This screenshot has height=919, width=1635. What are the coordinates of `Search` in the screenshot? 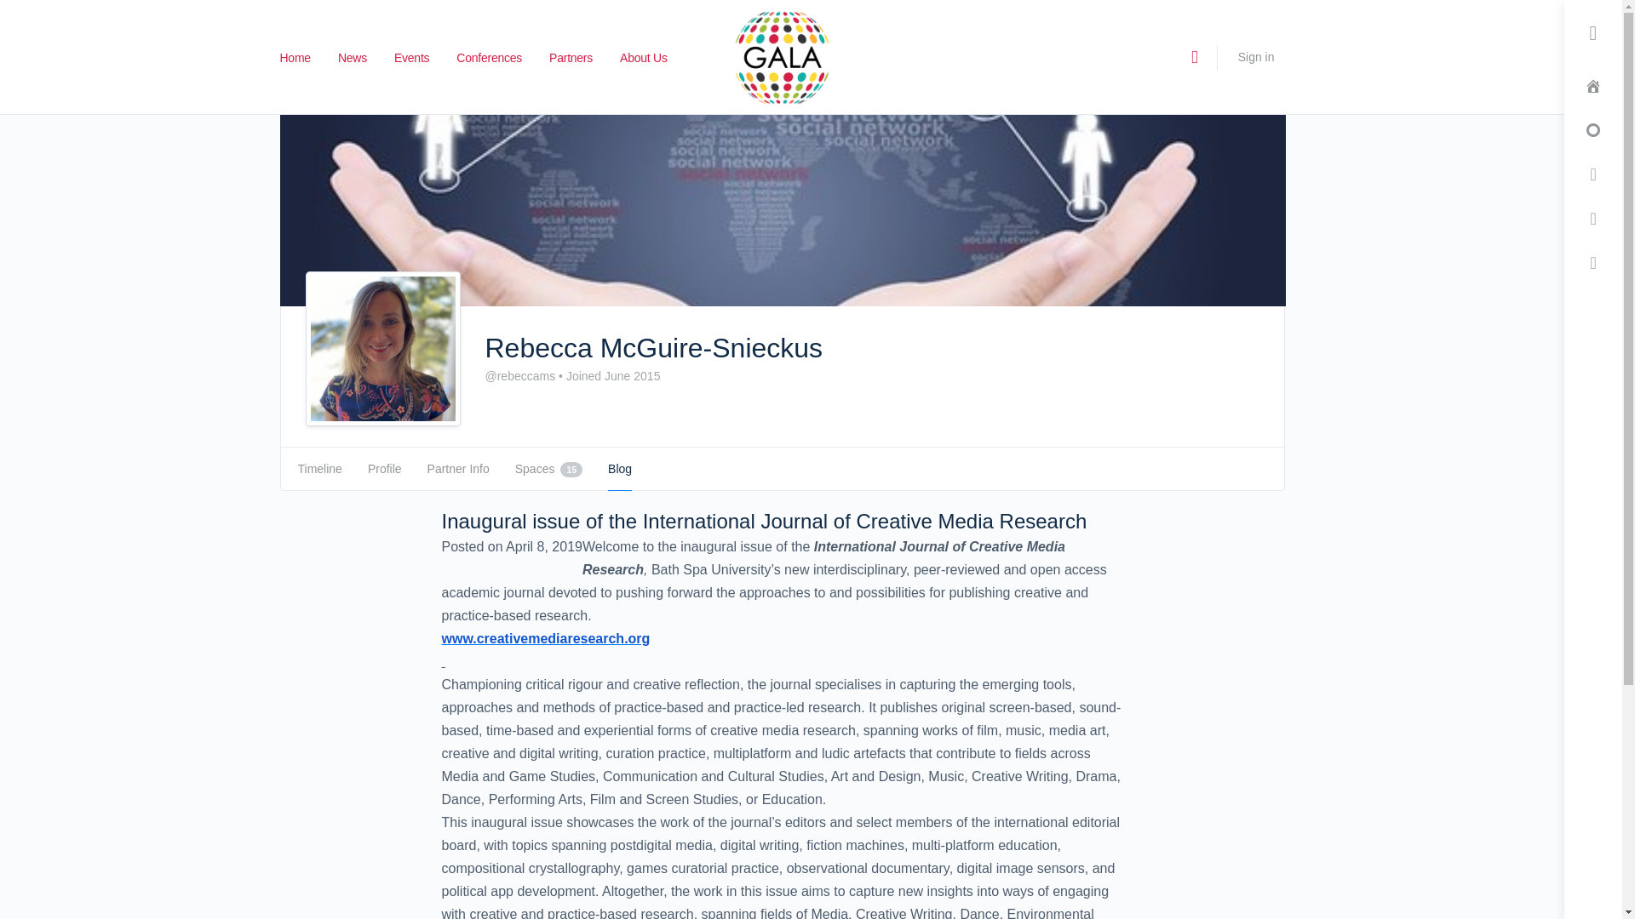 It's located at (308, 114).